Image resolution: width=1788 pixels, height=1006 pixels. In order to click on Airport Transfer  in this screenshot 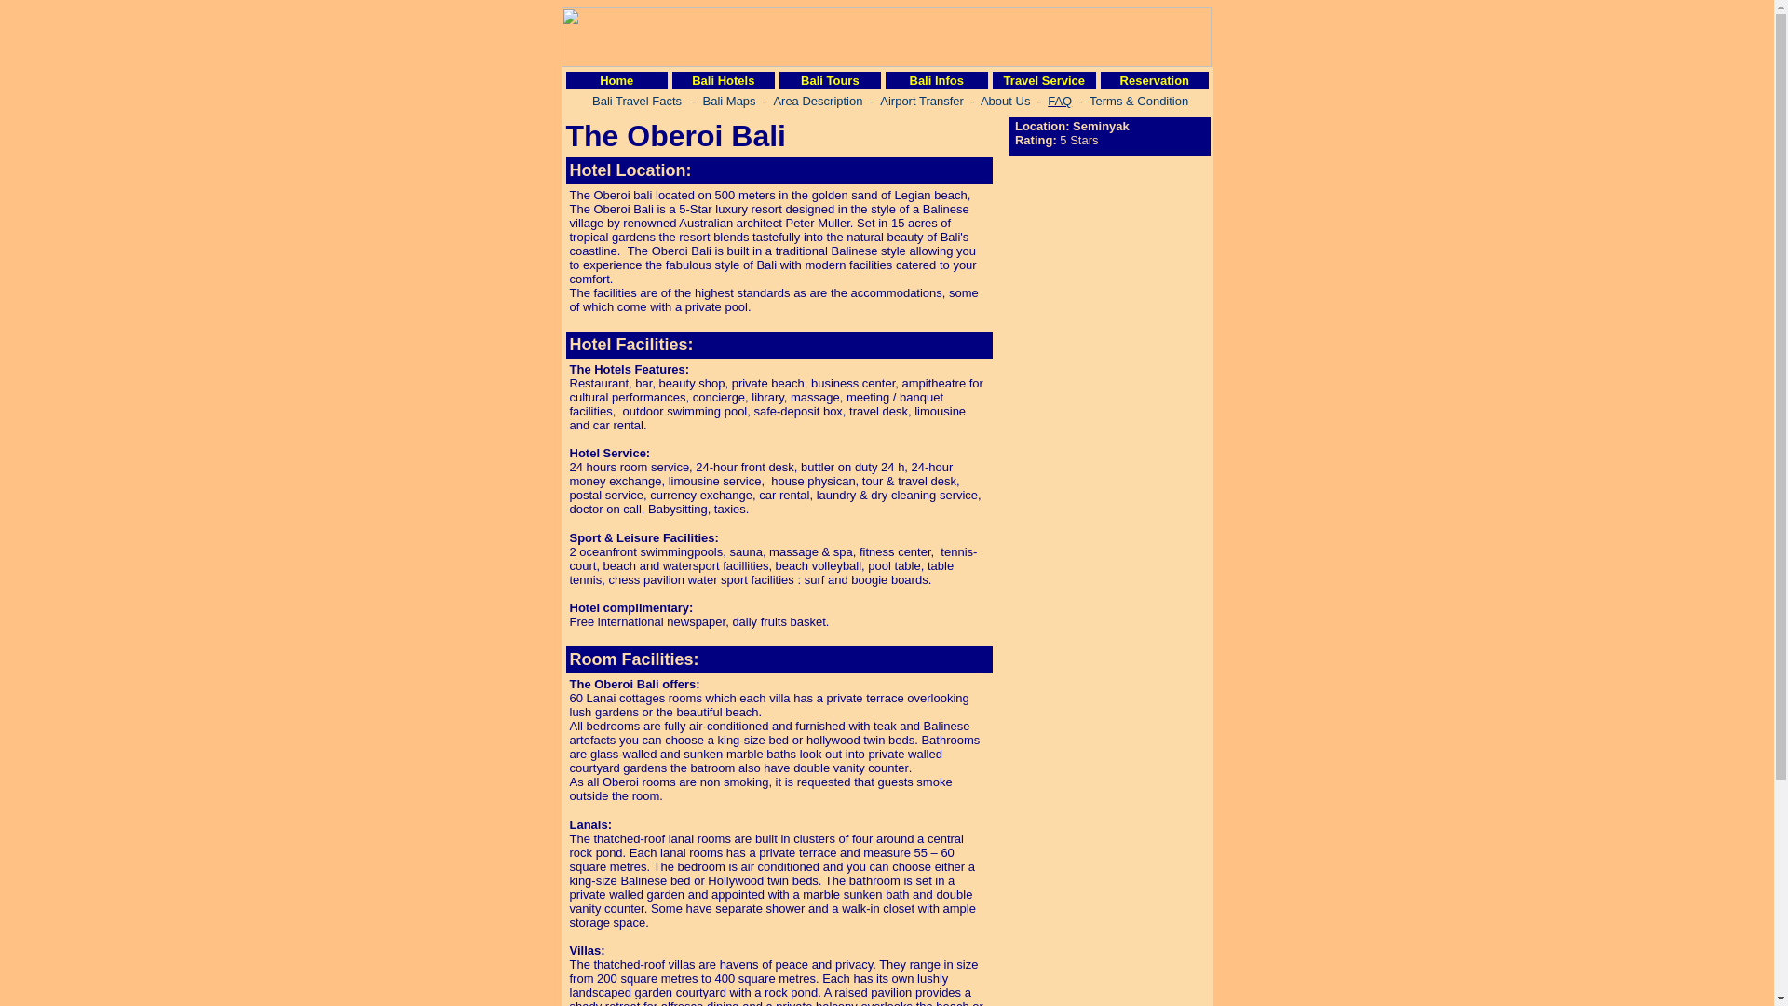, I will do `click(923, 101)`.